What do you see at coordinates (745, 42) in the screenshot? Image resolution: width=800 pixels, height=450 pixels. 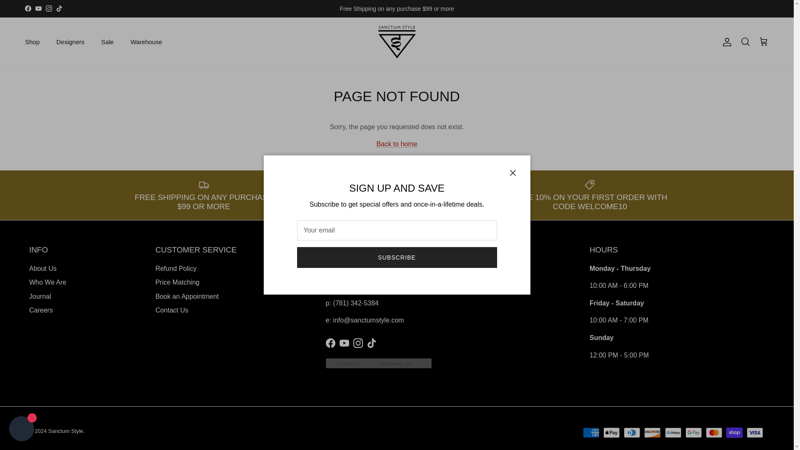 I see `Search` at bounding box center [745, 42].